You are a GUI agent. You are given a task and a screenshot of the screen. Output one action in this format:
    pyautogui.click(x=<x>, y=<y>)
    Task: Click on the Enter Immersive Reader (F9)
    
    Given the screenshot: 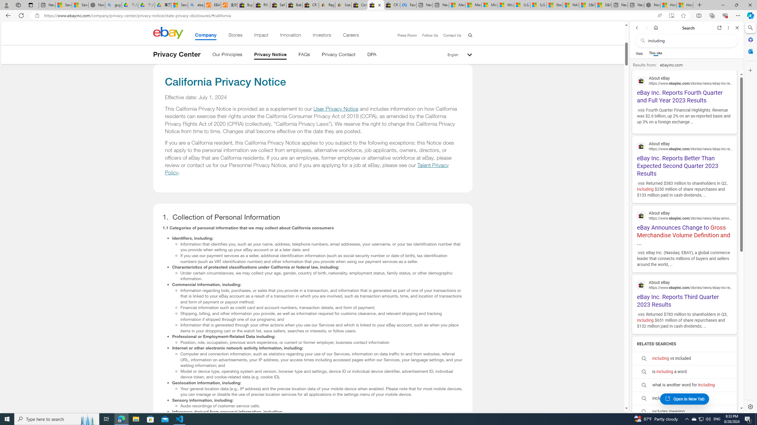 What is the action you would take?
    pyautogui.click(x=671, y=16)
    